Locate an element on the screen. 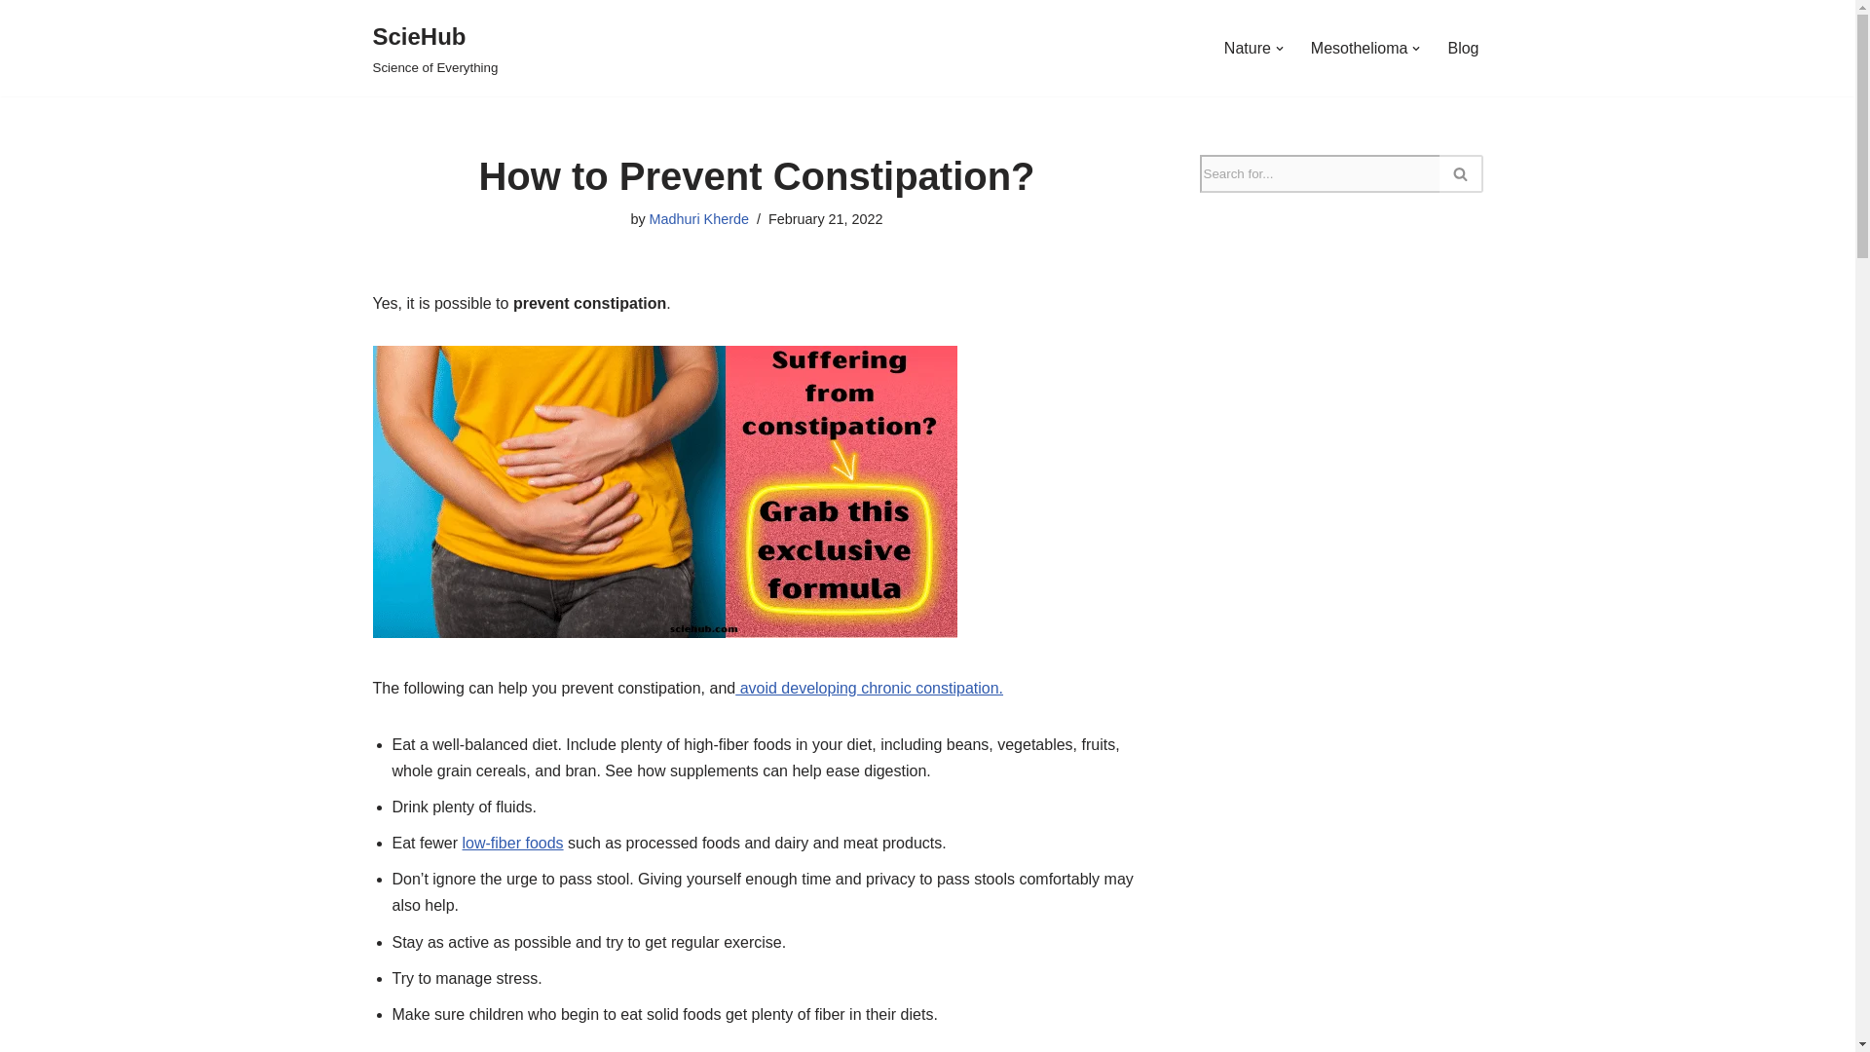 The height and width of the screenshot is (1052, 1870). Skip to content is located at coordinates (15, 41).